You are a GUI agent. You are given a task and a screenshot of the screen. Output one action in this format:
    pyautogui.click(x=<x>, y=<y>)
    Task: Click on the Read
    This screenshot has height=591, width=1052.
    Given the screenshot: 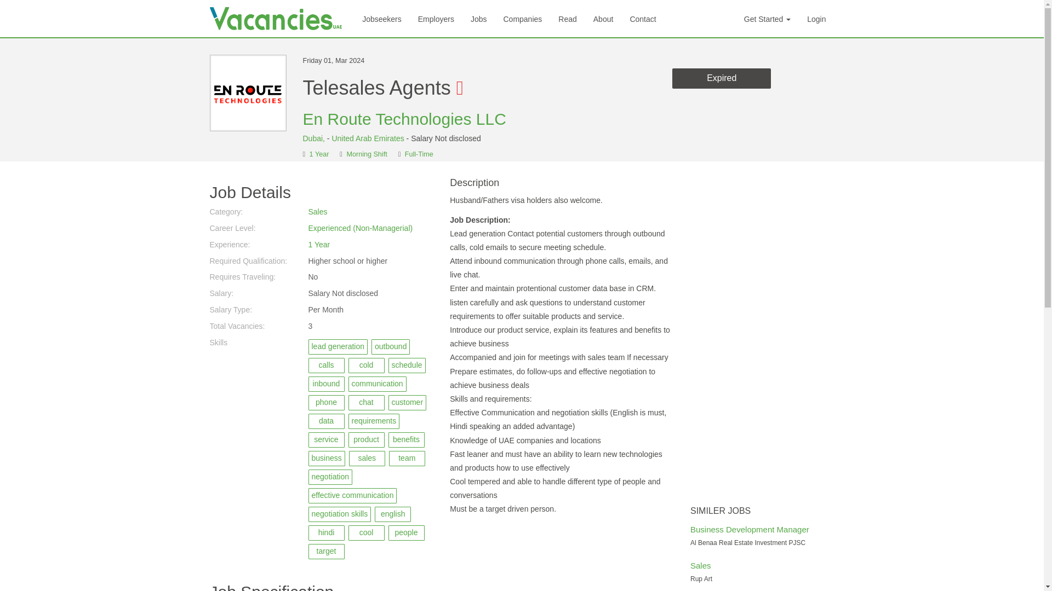 What is the action you would take?
    pyautogui.click(x=568, y=19)
    